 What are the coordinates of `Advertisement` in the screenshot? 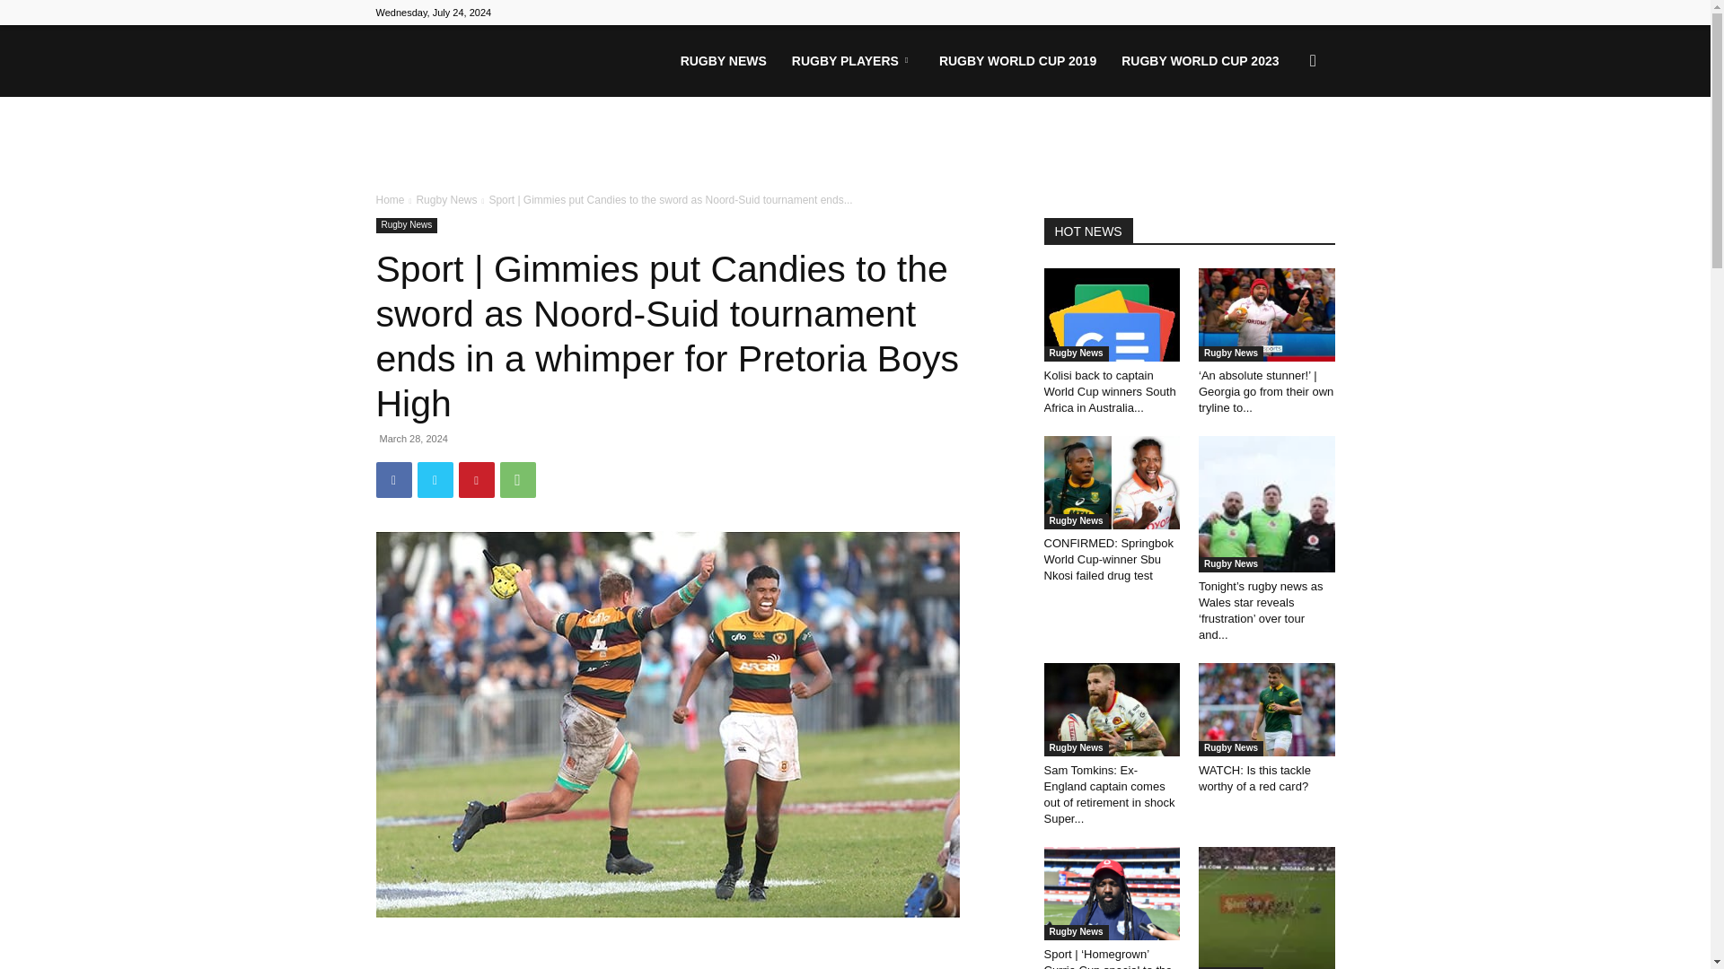 It's located at (688, 955).